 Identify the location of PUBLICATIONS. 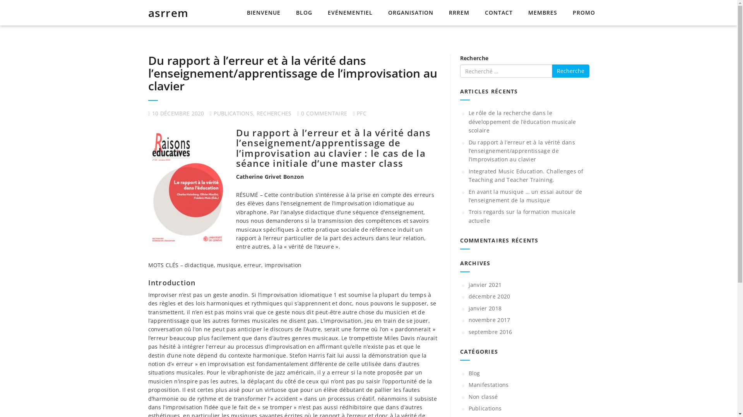
(233, 114).